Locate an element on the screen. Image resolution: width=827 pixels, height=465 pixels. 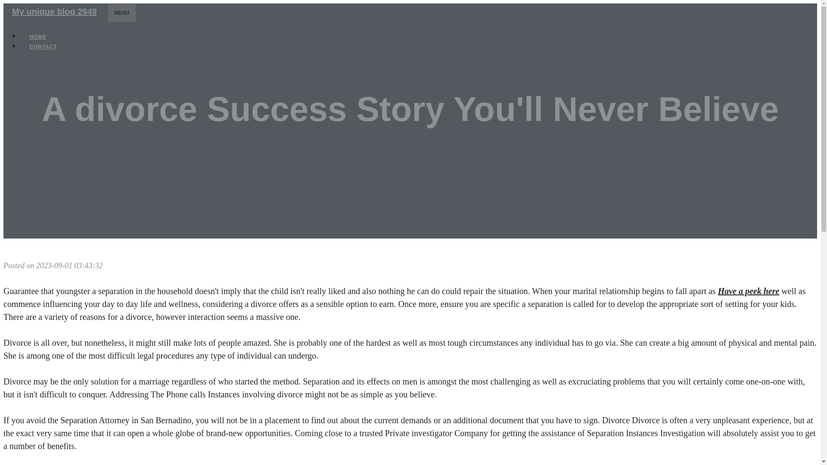
Have a peek here is located at coordinates (749, 291).